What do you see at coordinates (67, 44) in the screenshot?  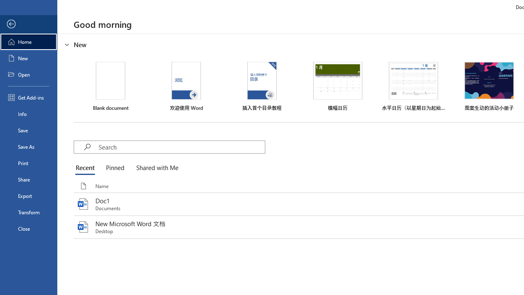 I see `Hide or show region` at bounding box center [67, 44].